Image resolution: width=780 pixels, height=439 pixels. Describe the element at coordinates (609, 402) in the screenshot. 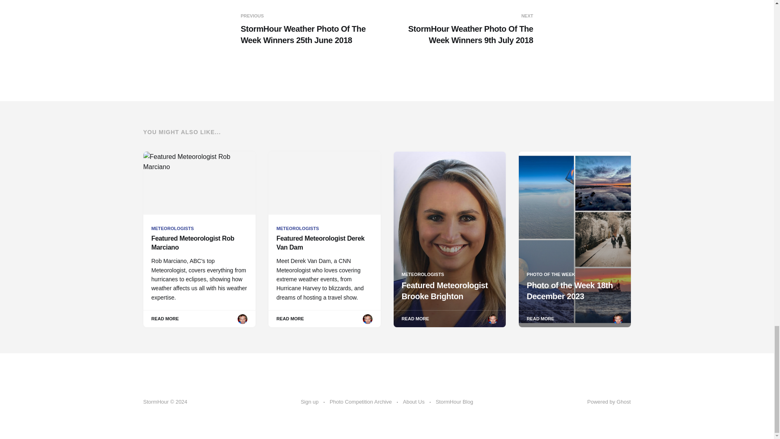

I see `Powered by Ghost` at that location.